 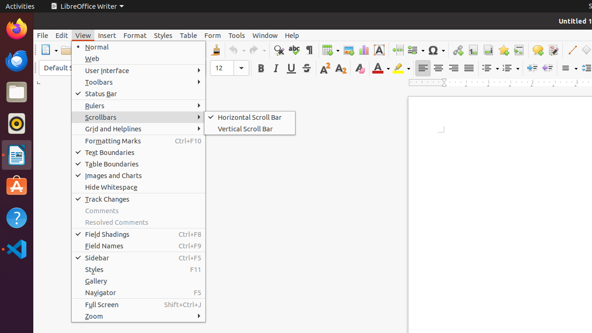 What do you see at coordinates (139, 129) in the screenshot?
I see `Grid and Helplines` at bounding box center [139, 129].